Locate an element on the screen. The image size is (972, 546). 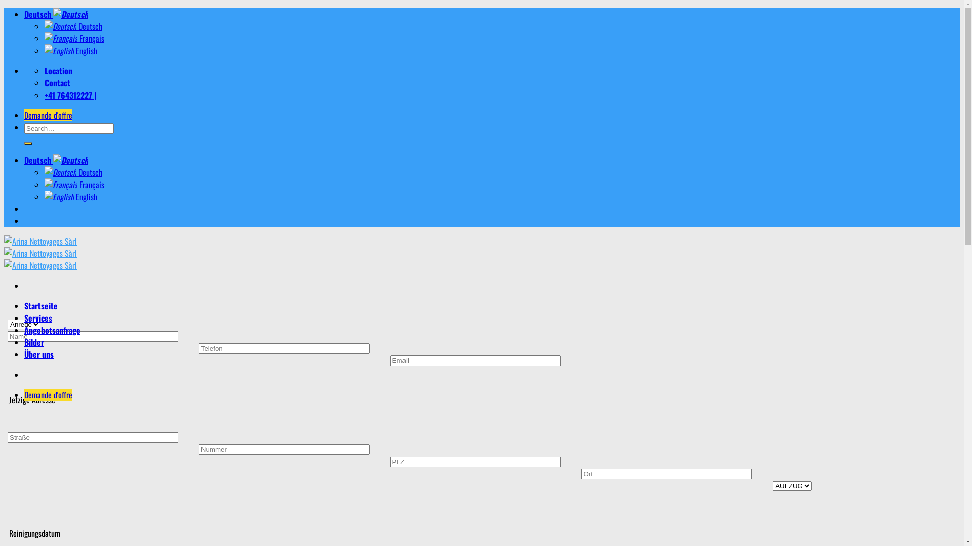
Skip to content is located at coordinates (4, 8).